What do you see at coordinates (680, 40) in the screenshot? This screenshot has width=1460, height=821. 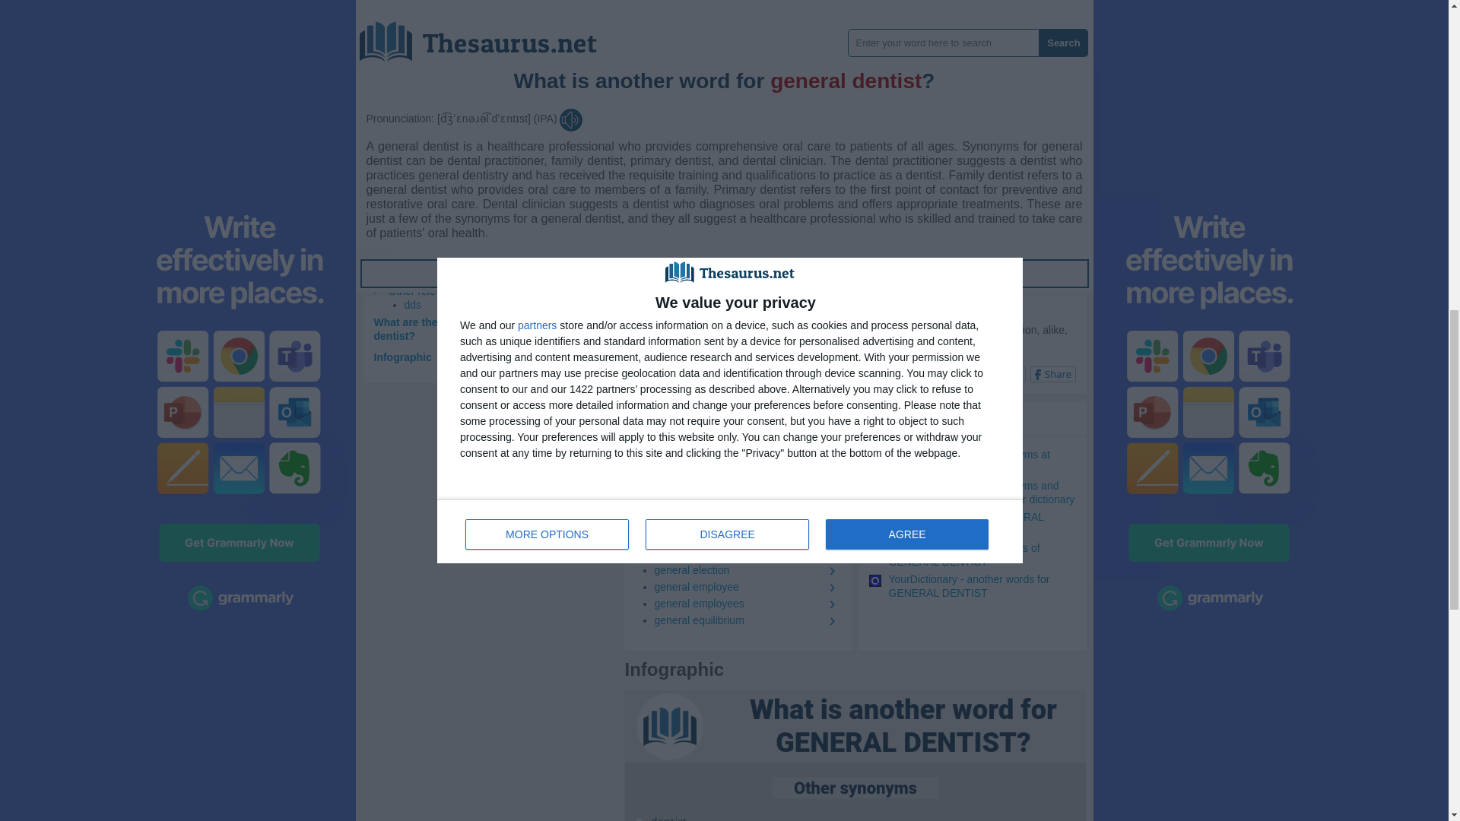 I see `Synonyms for General dentist` at bounding box center [680, 40].